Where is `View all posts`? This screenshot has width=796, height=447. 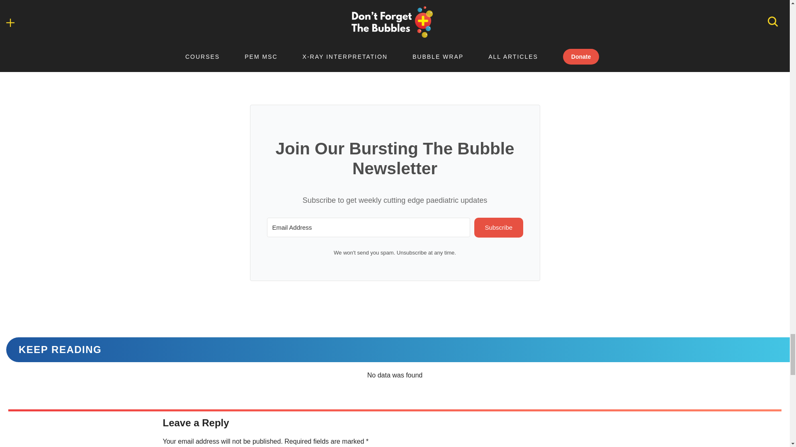 View all posts is located at coordinates (199, 36).